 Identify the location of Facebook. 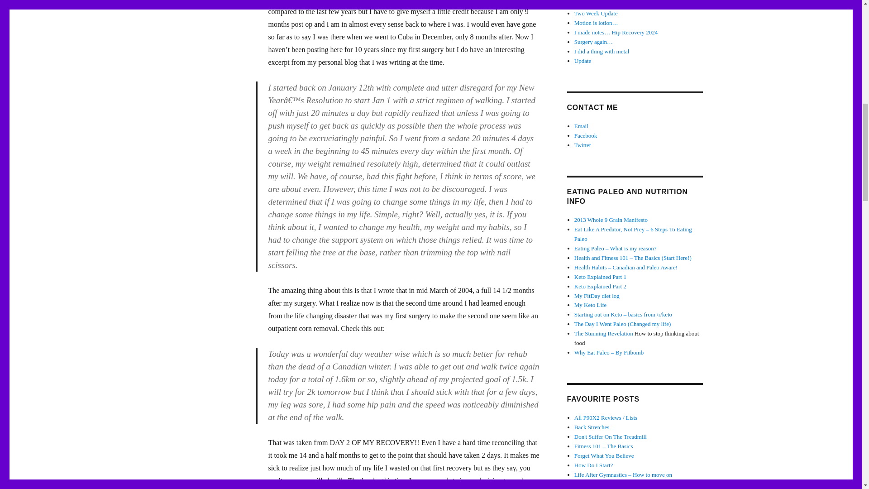
(586, 135).